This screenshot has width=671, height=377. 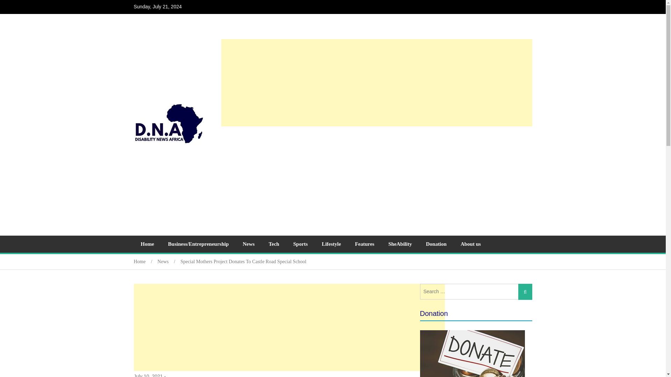 I want to click on News, so click(x=248, y=244).